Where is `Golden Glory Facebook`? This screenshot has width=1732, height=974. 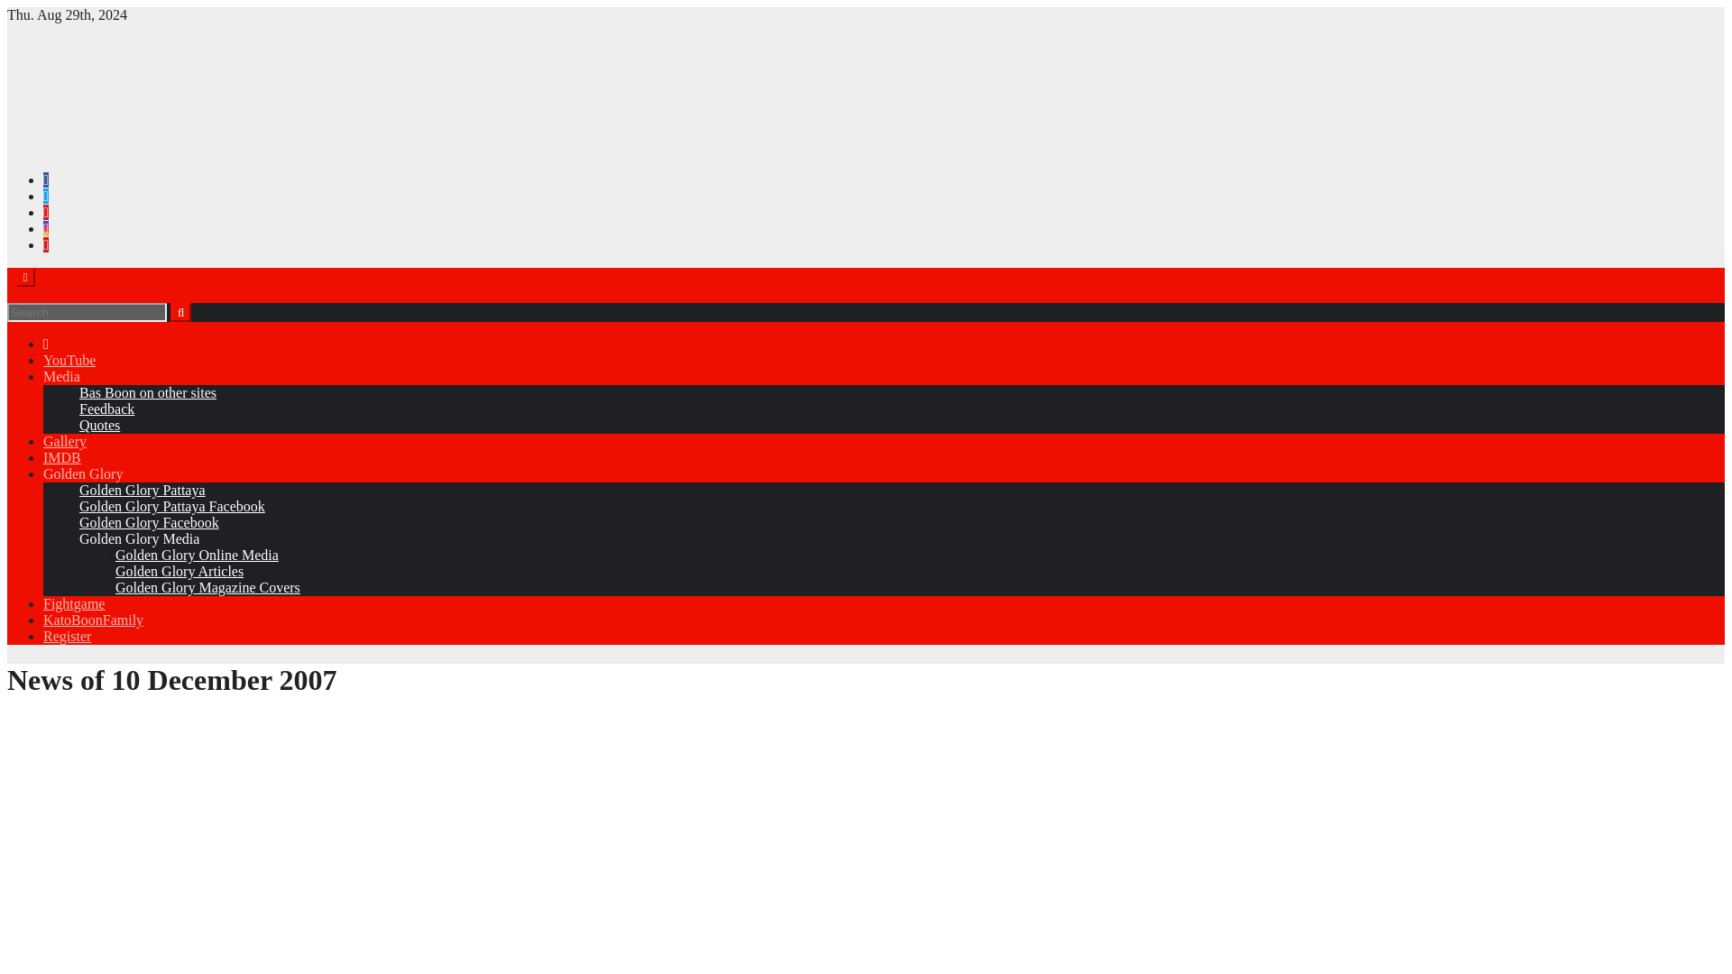 Golden Glory Facebook is located at coordinates (150, 522).